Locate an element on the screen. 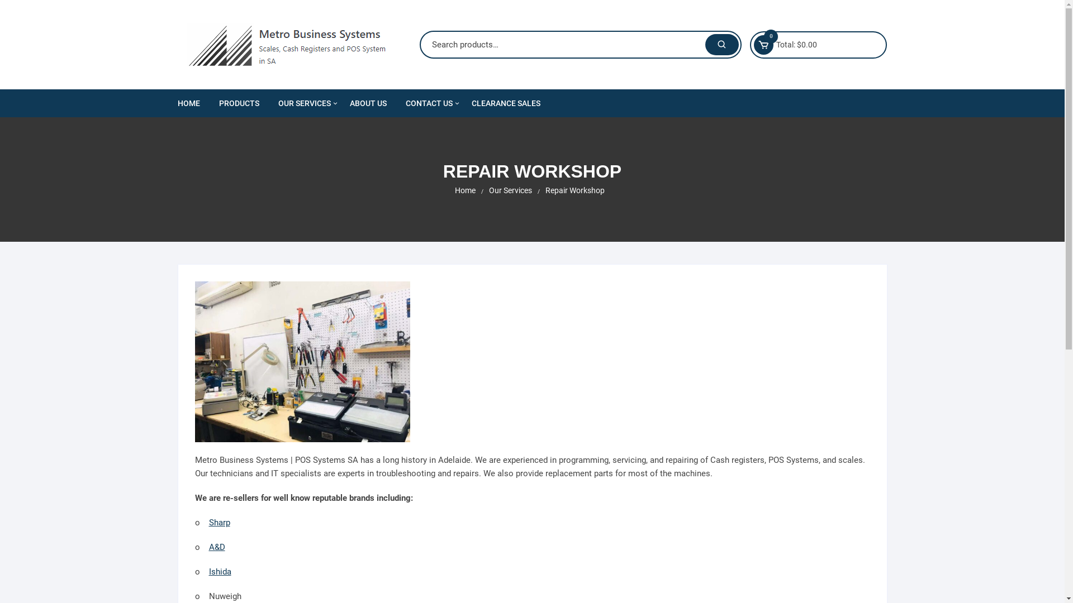 This screenshot has width=1073, height=603. Scale Calibration is located at coordinates (339, 131).